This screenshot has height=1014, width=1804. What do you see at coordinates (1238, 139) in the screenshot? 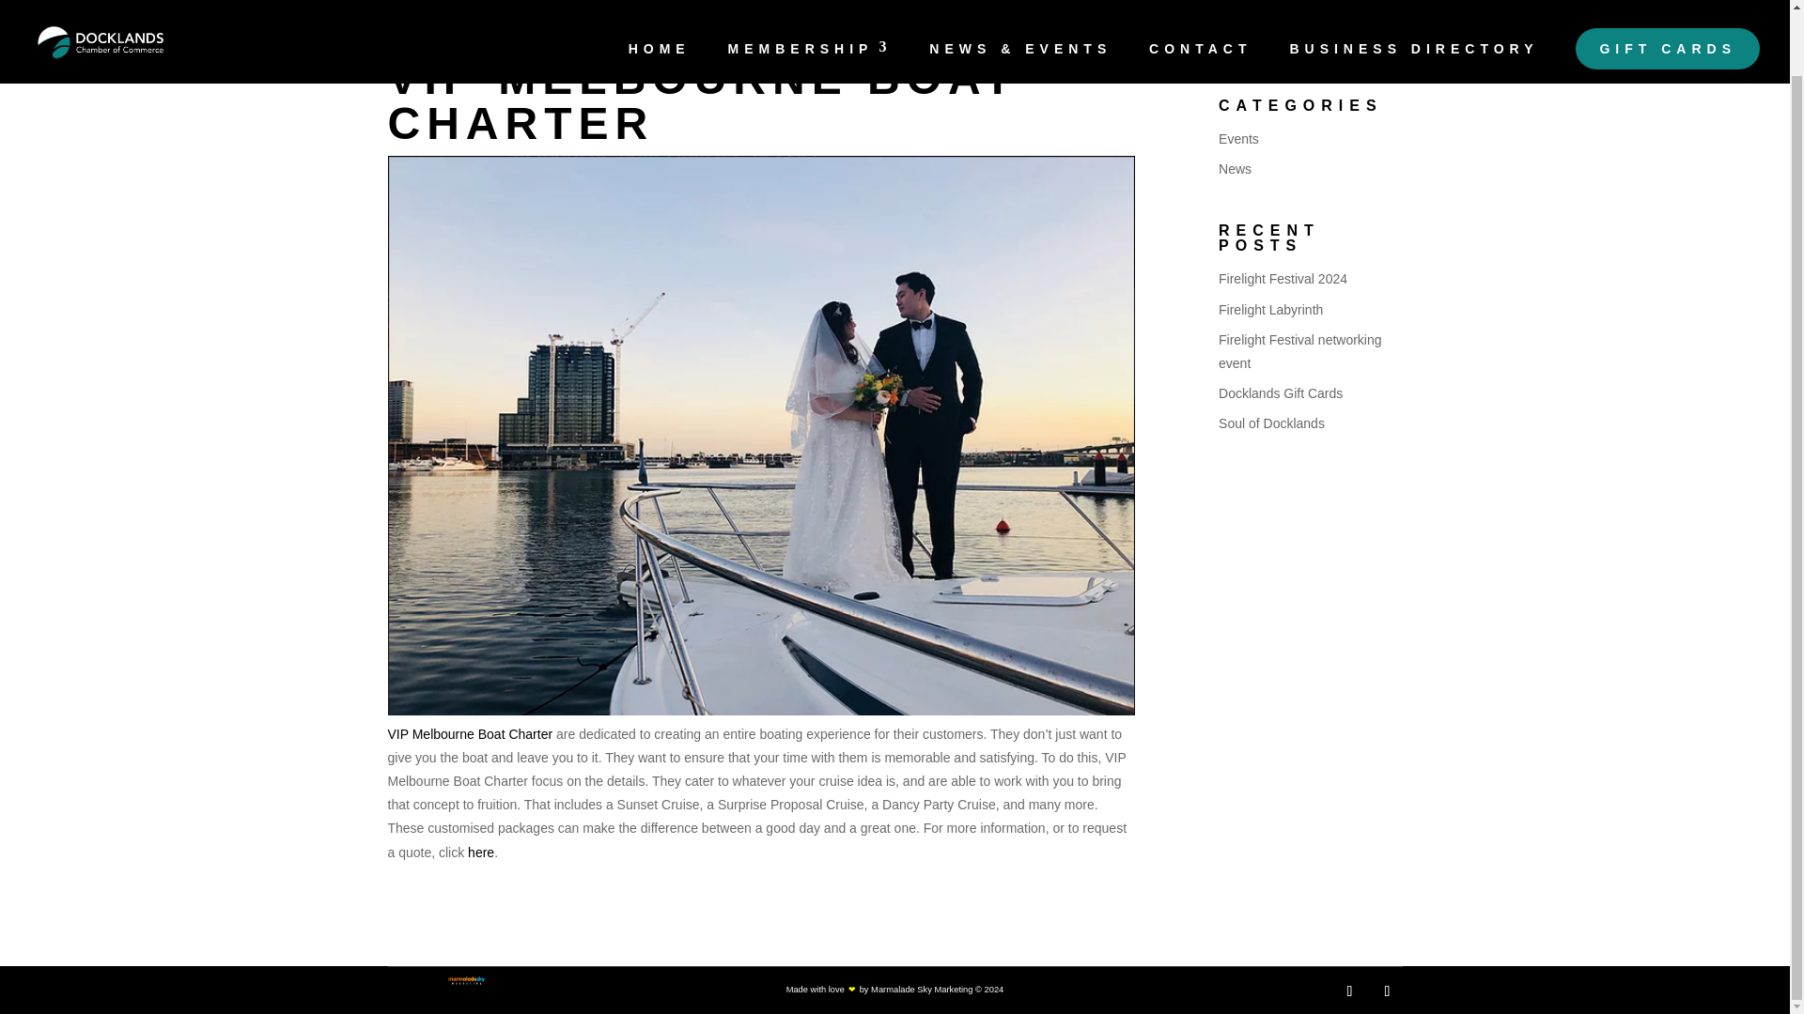
I see `Events` at bounding box center [1238, 139].